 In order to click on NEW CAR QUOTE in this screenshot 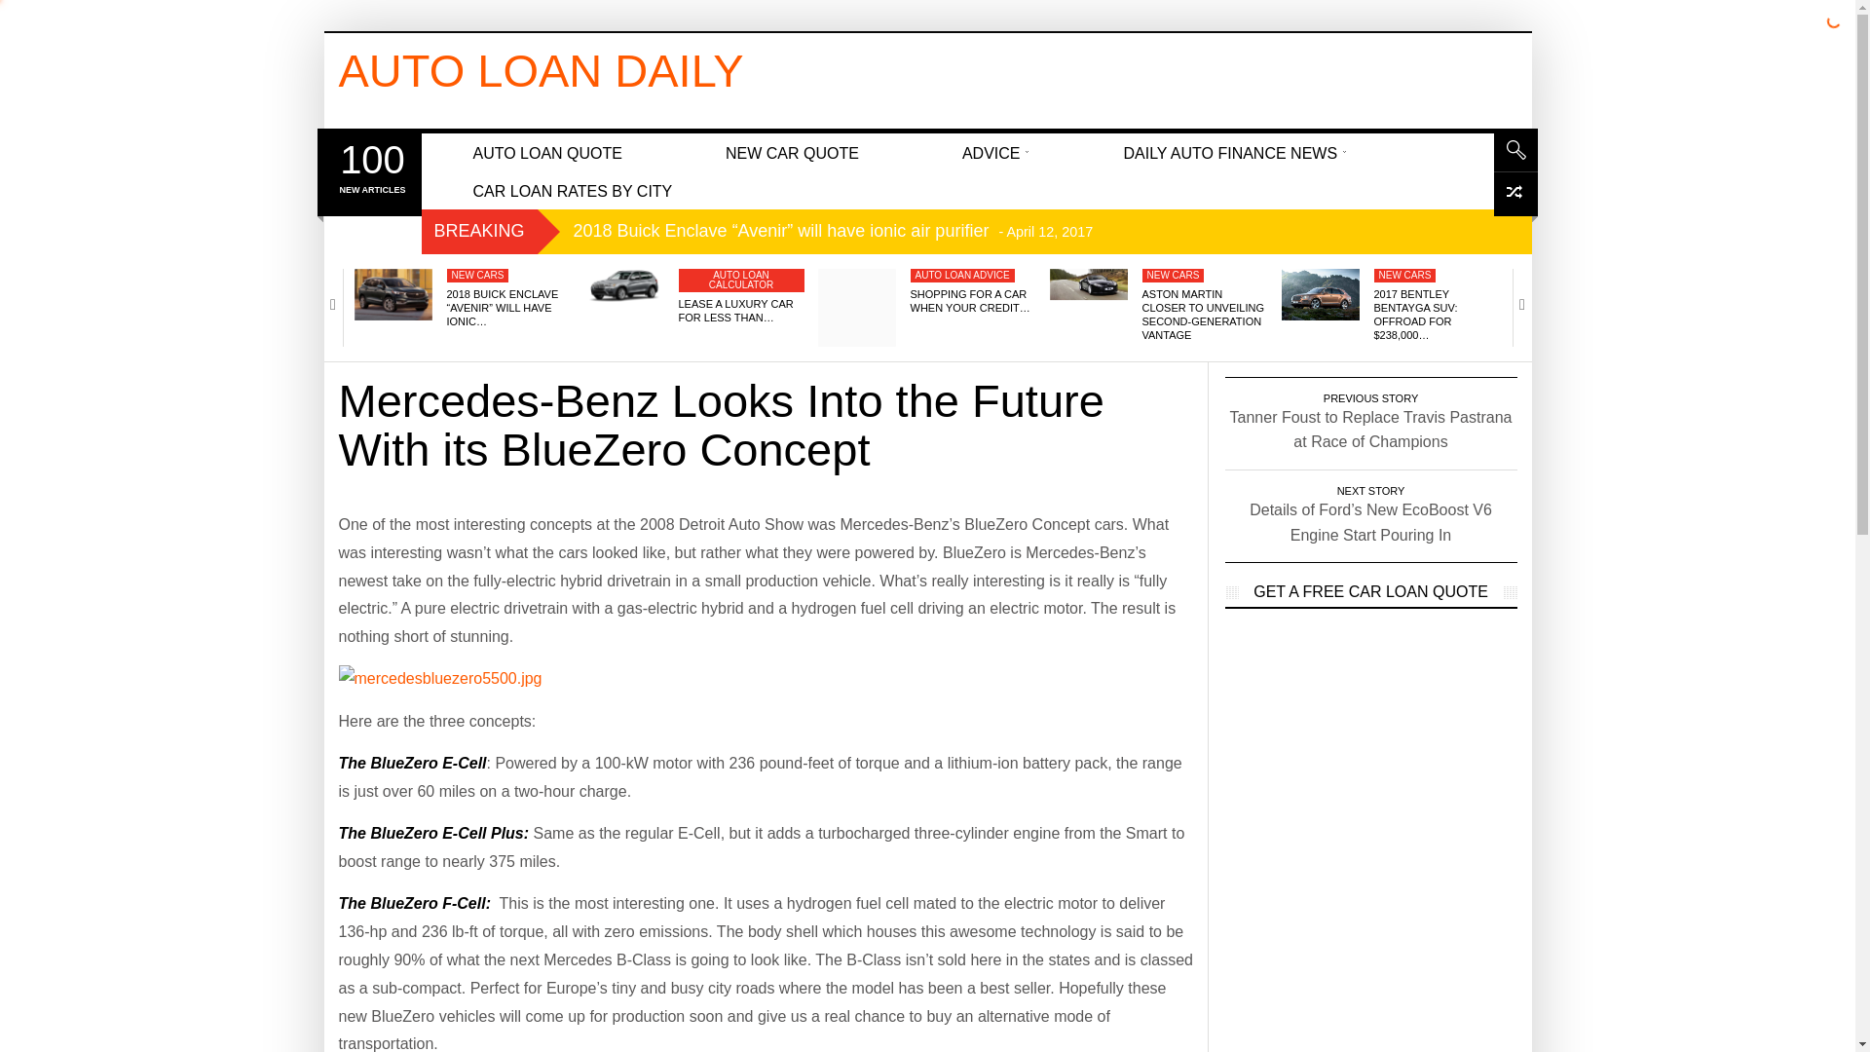, I will do `click(792, 152)`.